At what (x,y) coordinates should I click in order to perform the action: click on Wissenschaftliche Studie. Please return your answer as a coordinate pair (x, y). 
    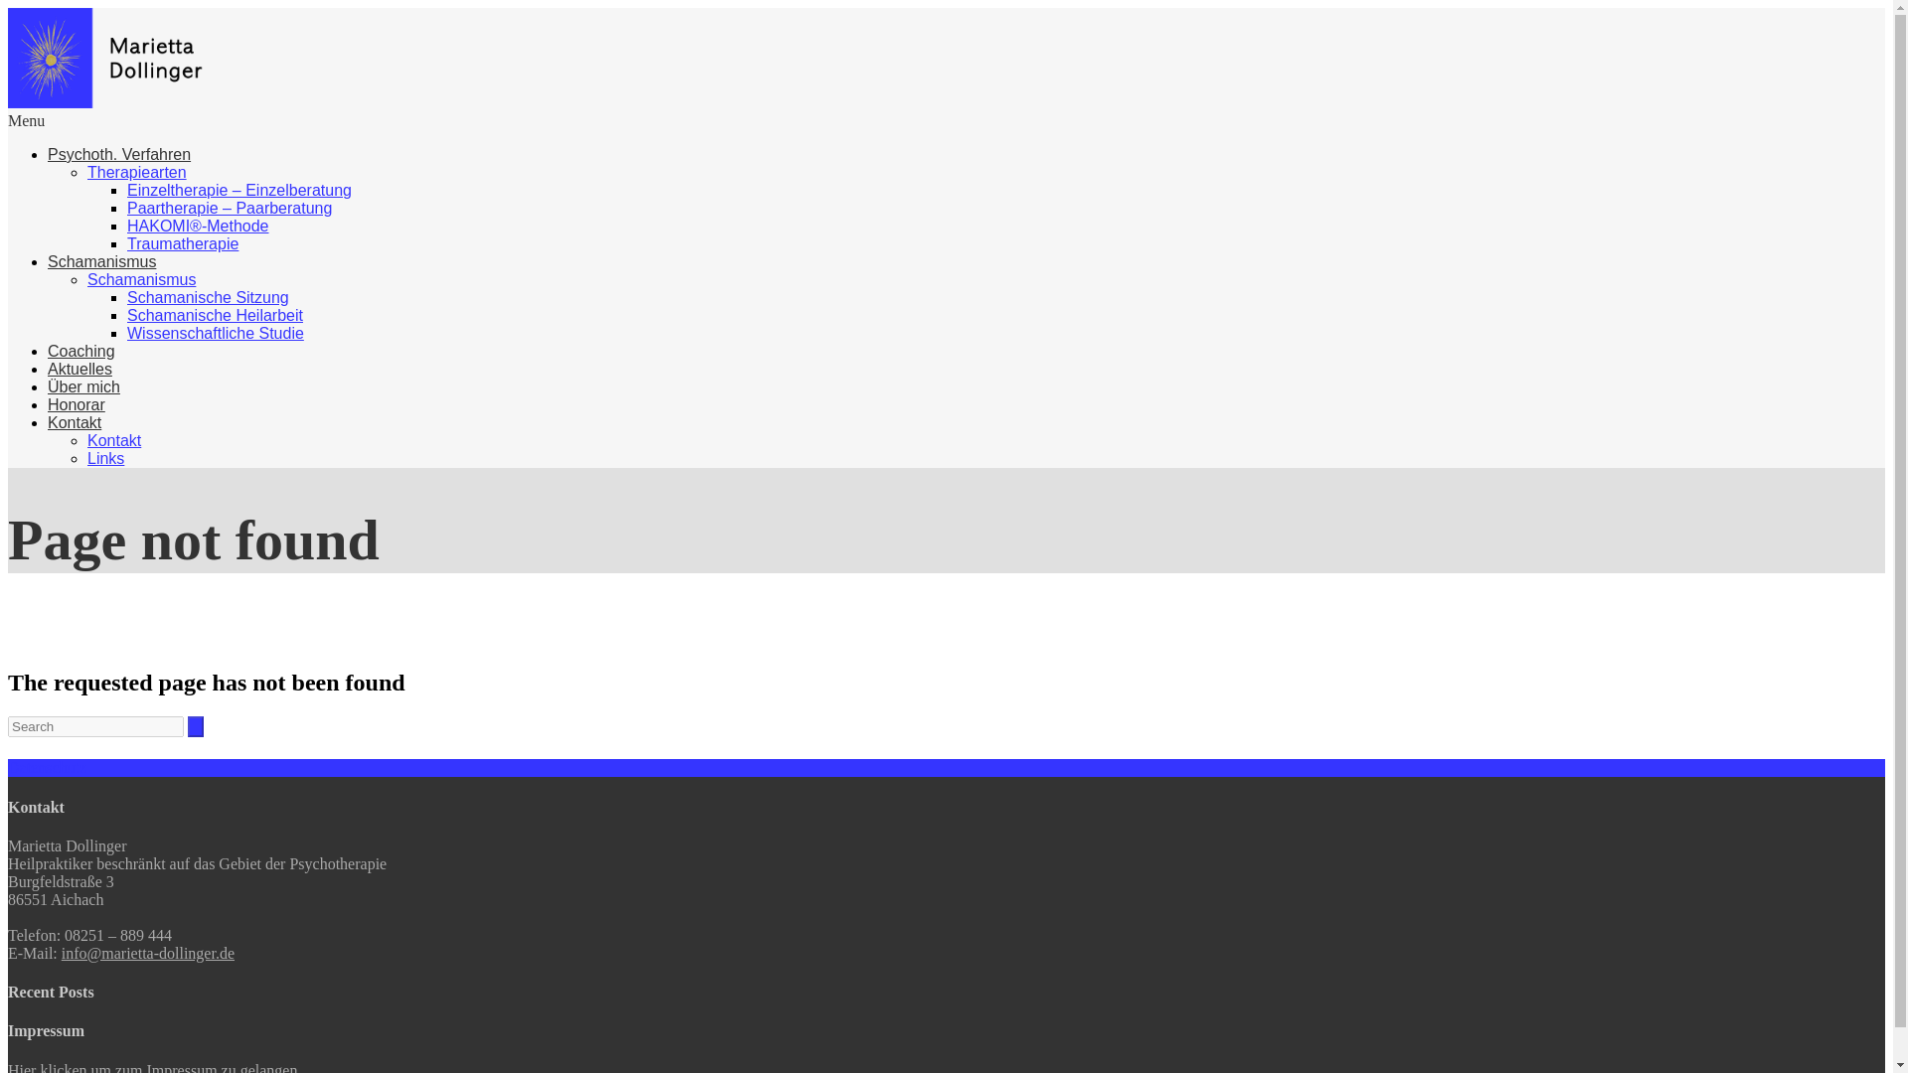
    Looking at the image, I should click on (215, 334).